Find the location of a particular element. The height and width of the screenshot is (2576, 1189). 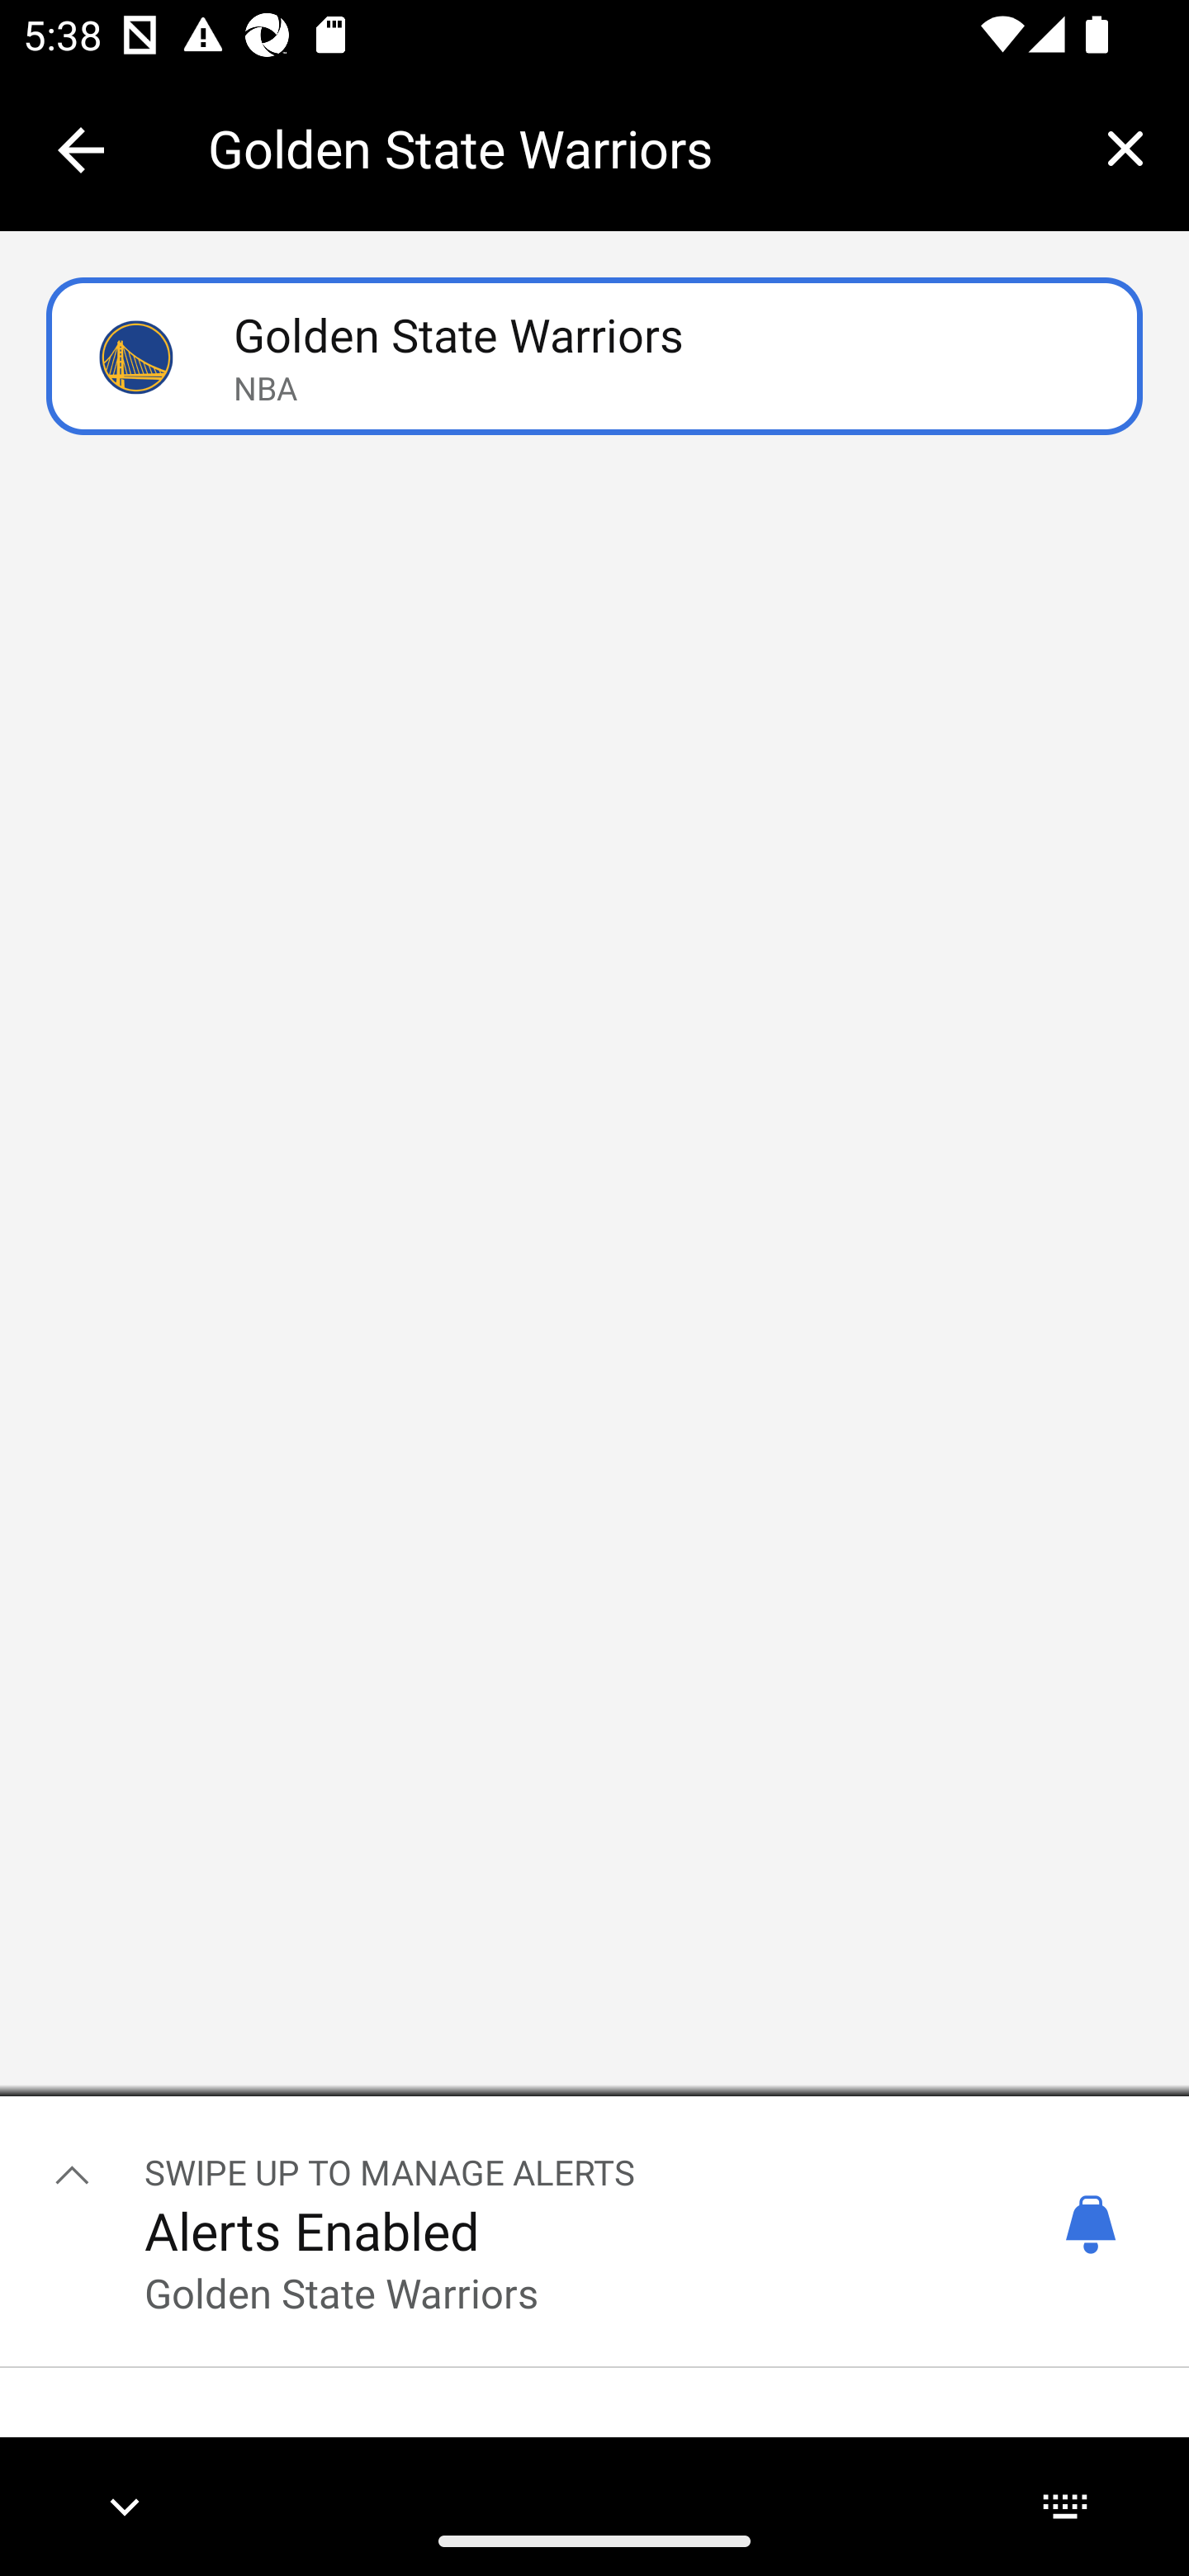

Collapse is located at coordinates (81, 150).